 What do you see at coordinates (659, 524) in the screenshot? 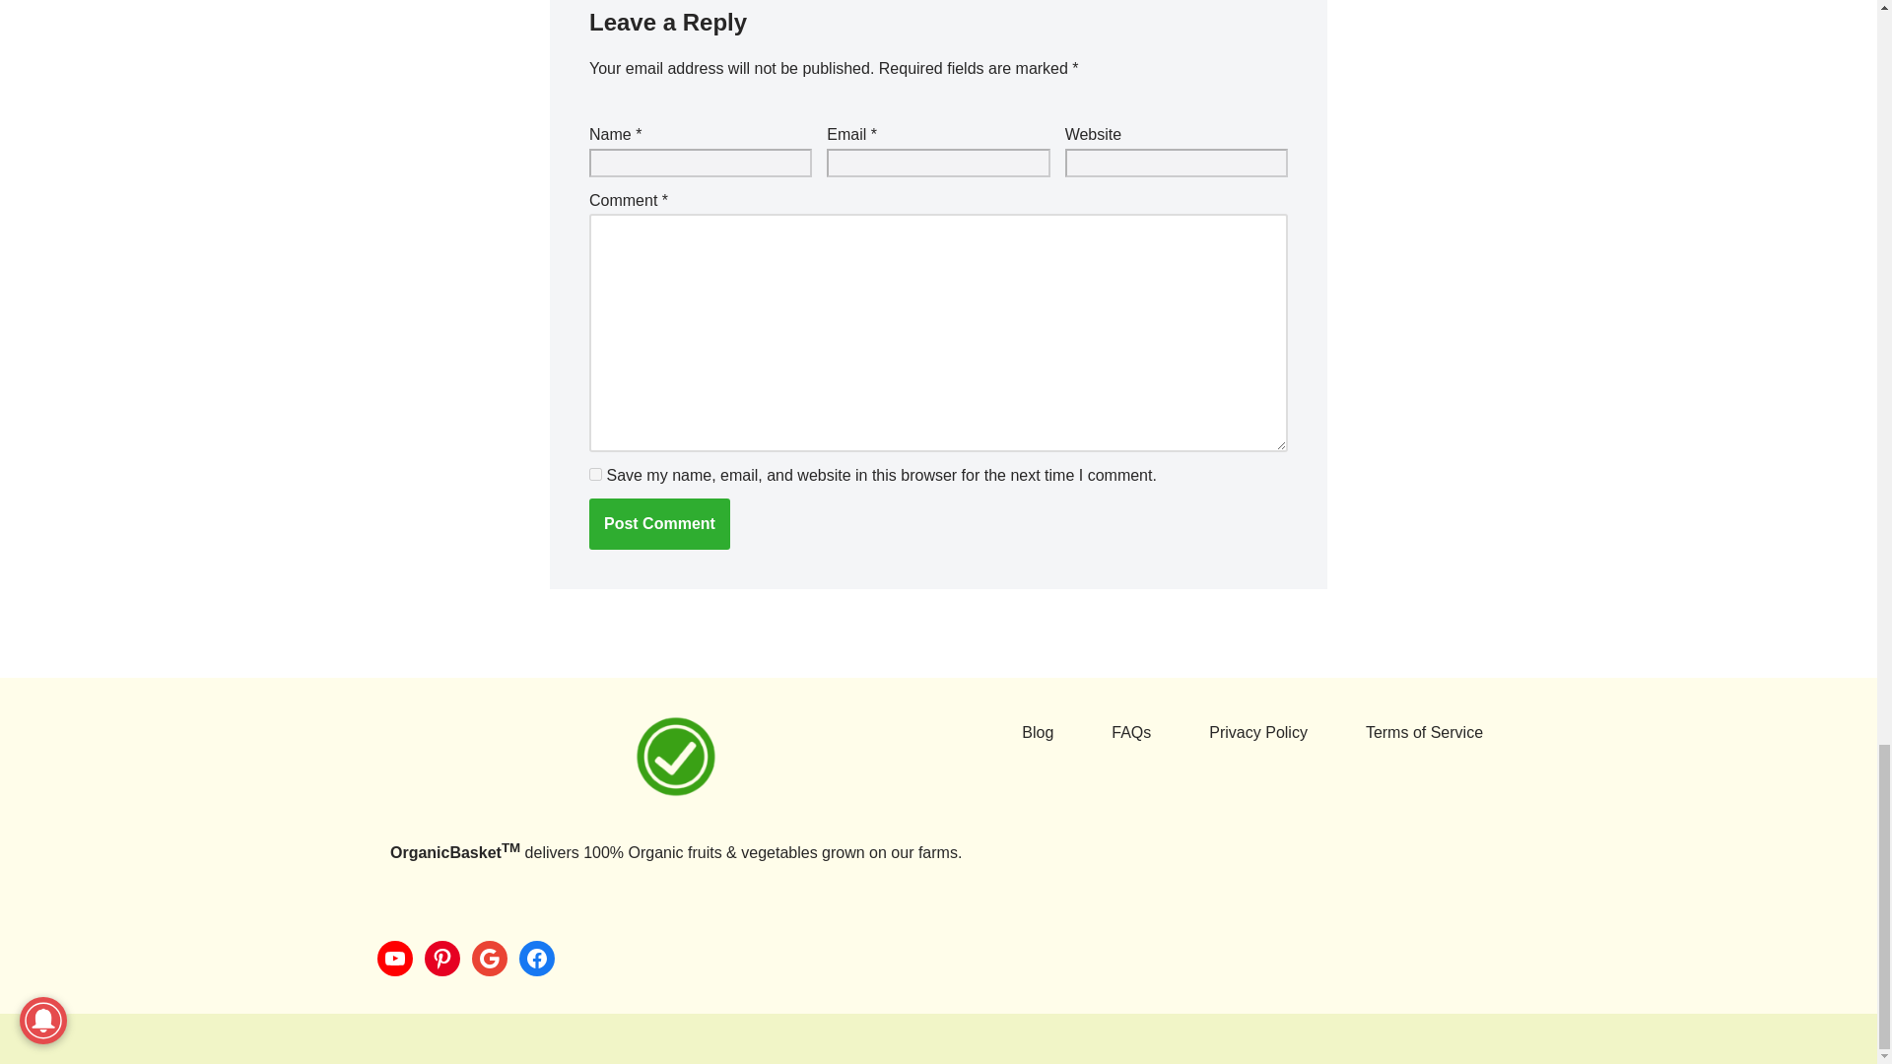
I see `Post Comment` at bounding box center [659, 524].